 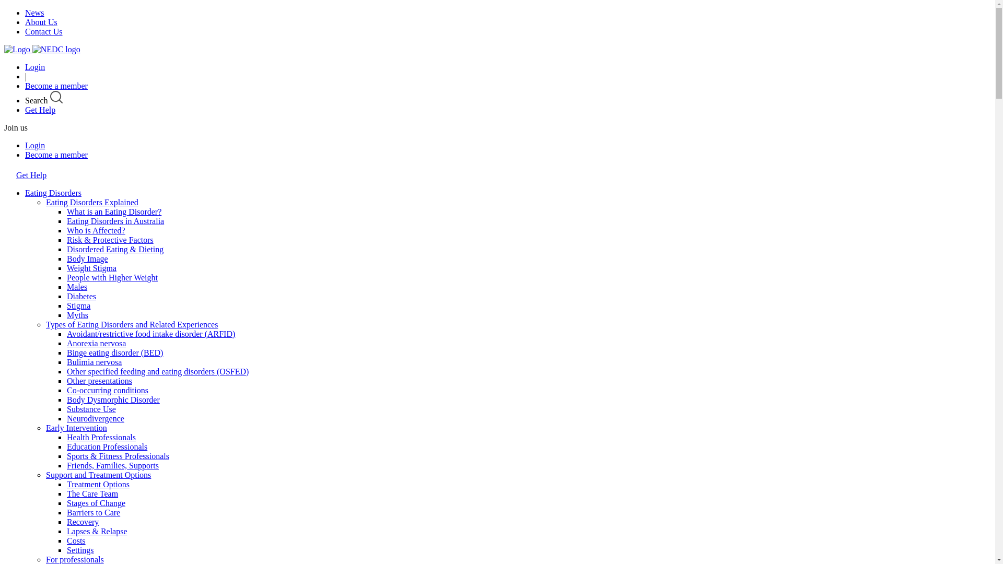 I want to click on Support and Treatment Options, so click(x=98, y=475).